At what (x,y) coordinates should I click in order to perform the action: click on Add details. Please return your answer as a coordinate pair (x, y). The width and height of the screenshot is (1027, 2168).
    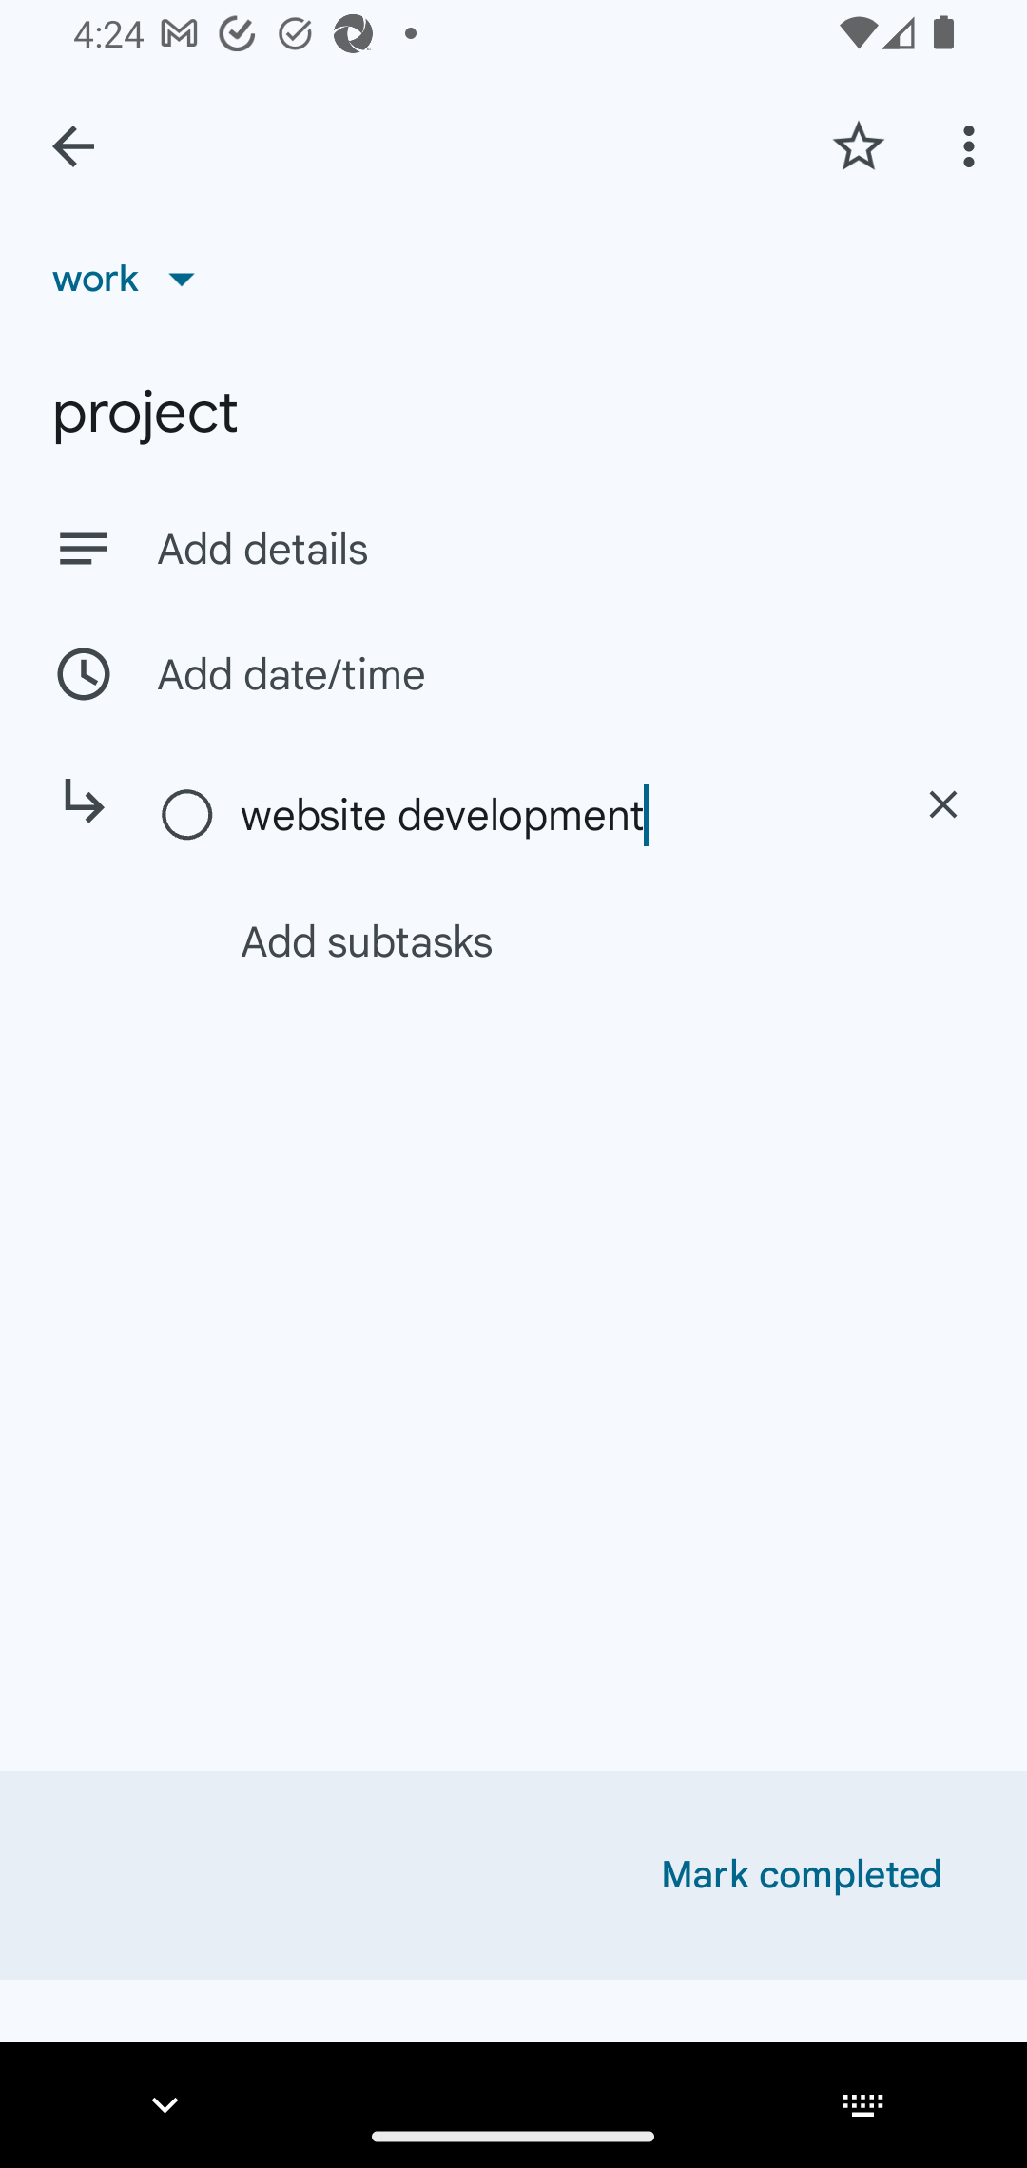
    Looking at the image, I should click on (513, 548).